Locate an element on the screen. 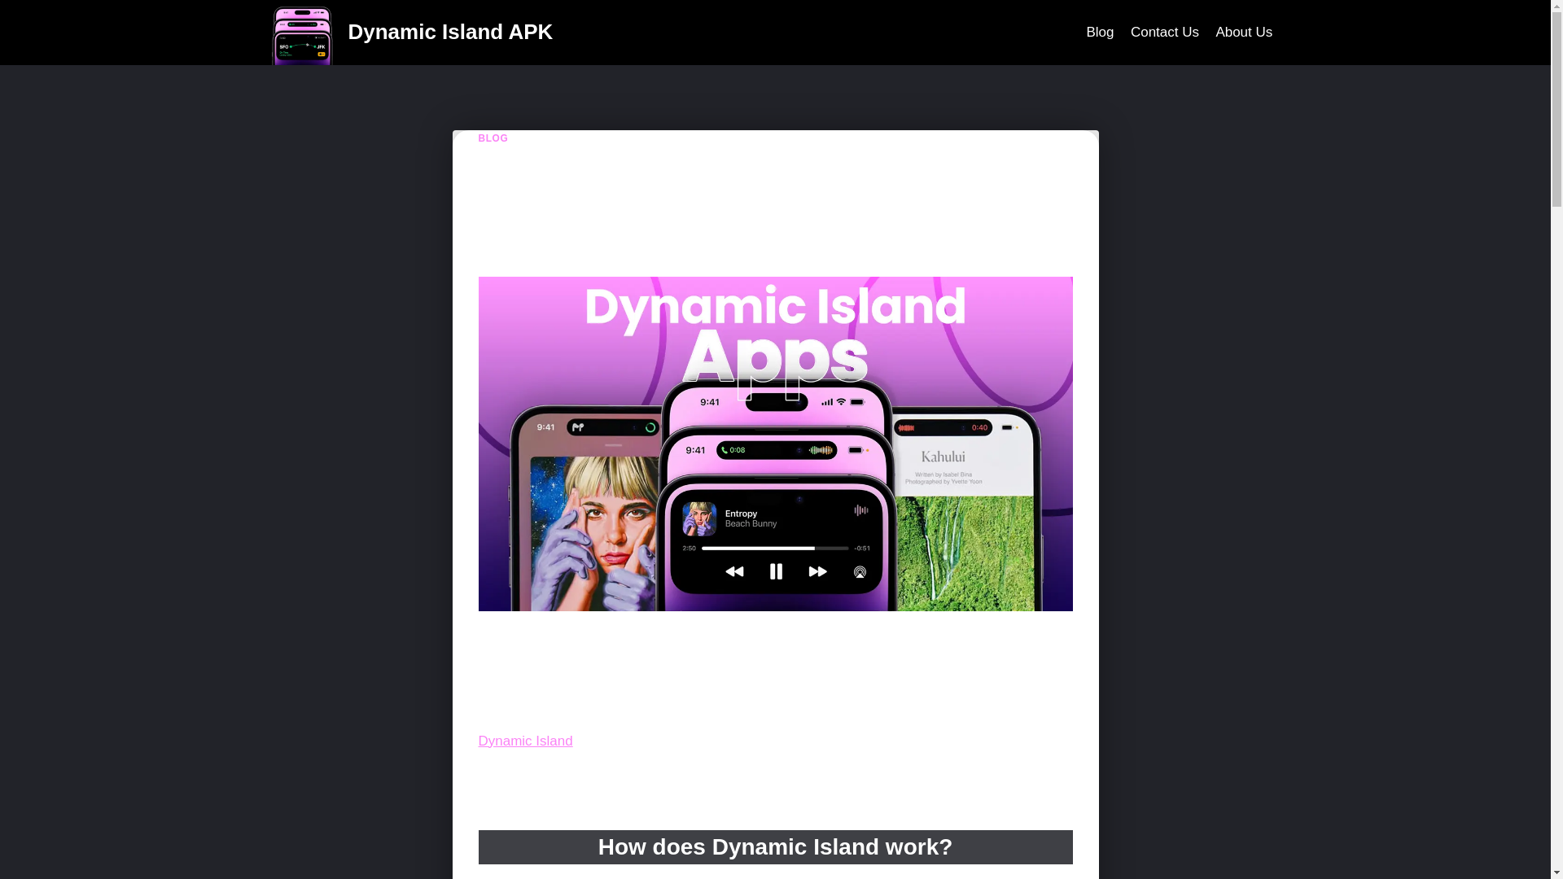 The image size is (1563, 879). About Us is located at coordinates (1243, 33).